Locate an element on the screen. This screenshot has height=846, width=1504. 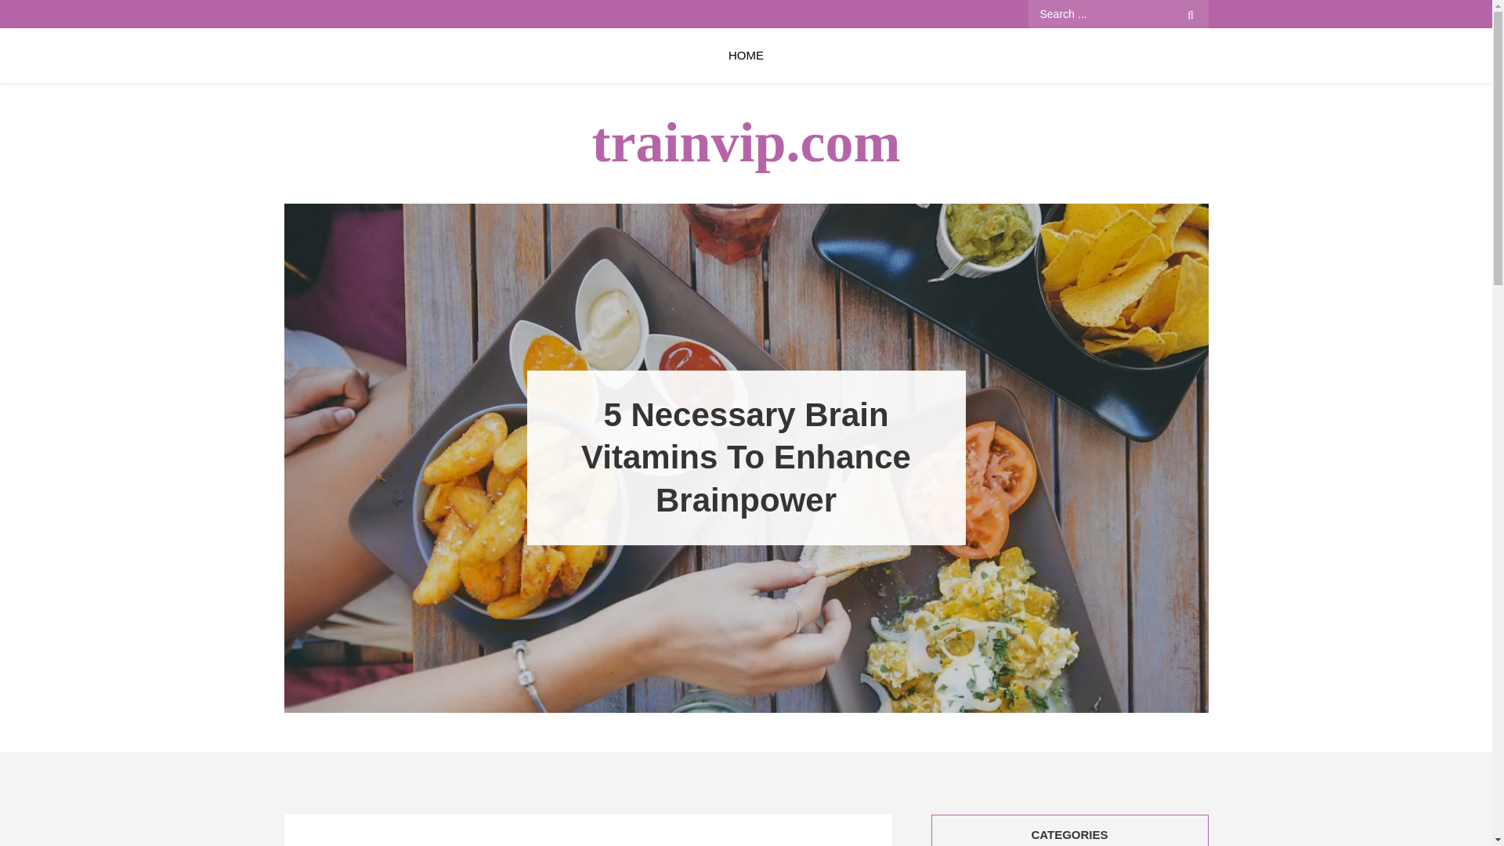
HOME is located at coordinates (746, 55).